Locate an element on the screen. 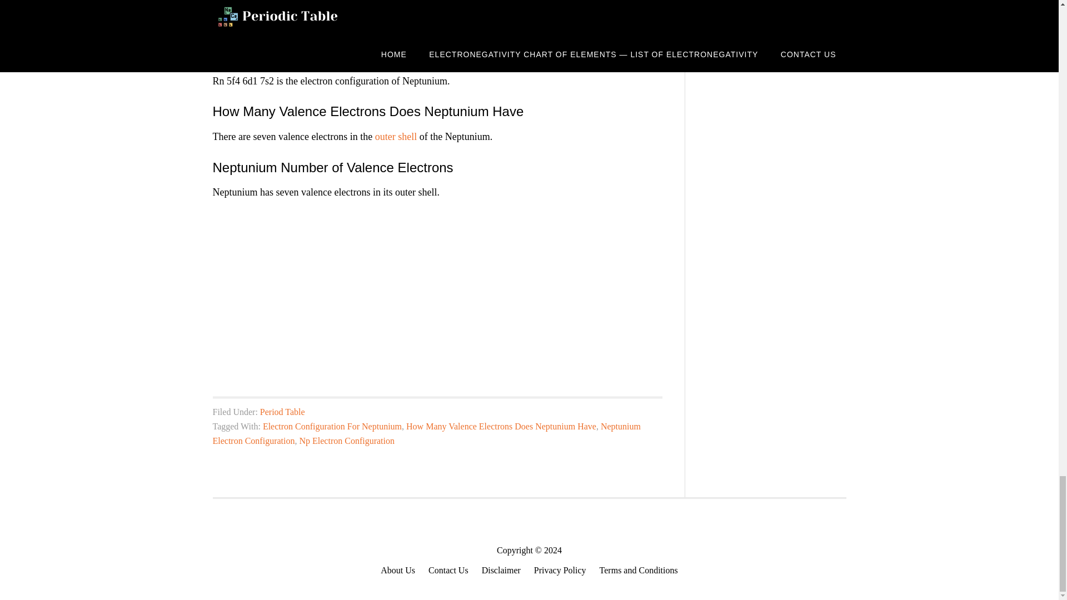 The width and height of the screenshot is (1067, 600). Electron Configuration For Neptunium is located at coordinates (332, 427).